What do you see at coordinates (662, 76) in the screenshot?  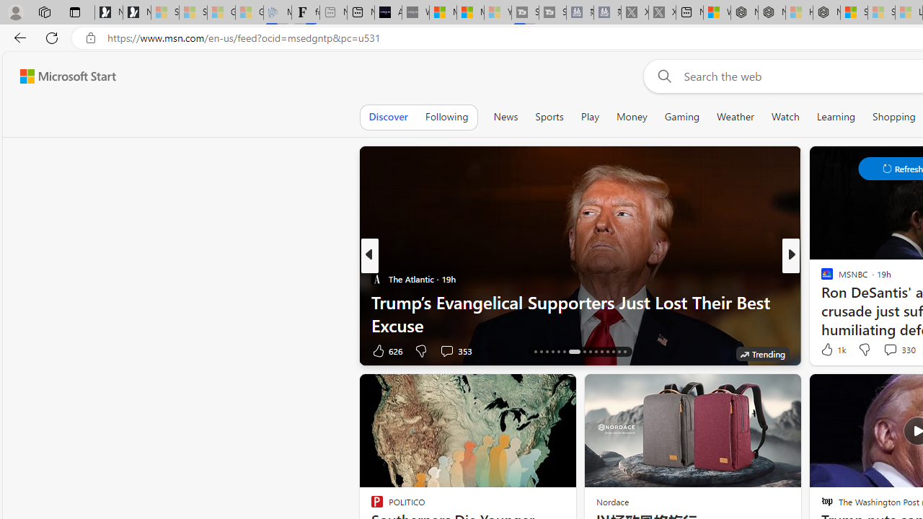 I see `Web search` at bounding box center [662, 76].